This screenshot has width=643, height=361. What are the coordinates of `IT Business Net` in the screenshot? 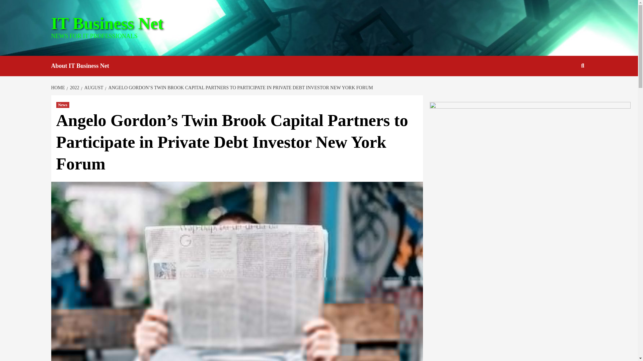 It's located at (107, 23).